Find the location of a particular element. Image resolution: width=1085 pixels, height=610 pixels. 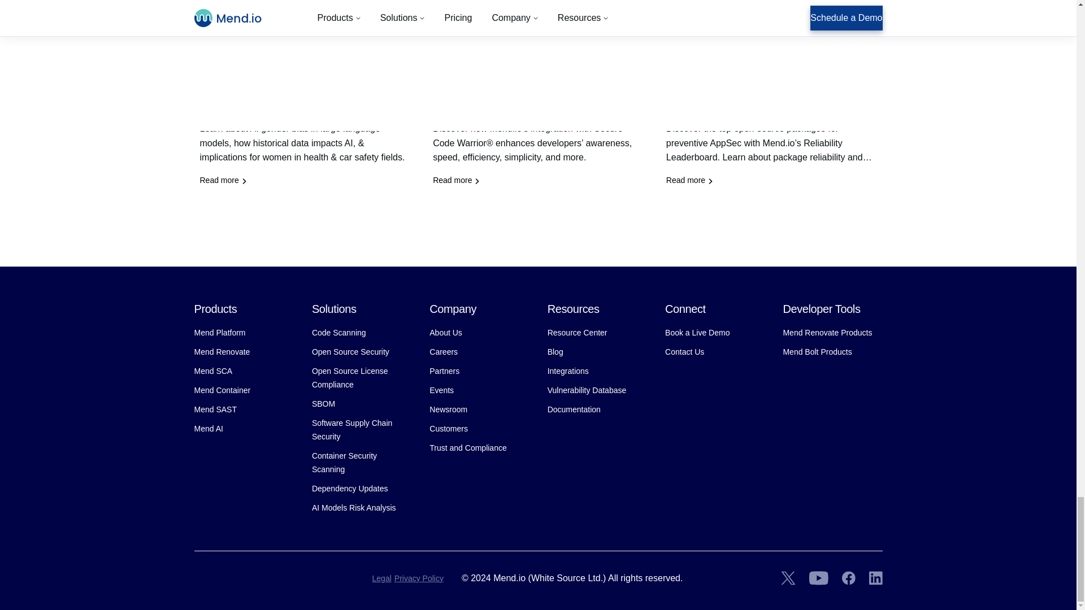

Connect is located at coordinates (685, 308).